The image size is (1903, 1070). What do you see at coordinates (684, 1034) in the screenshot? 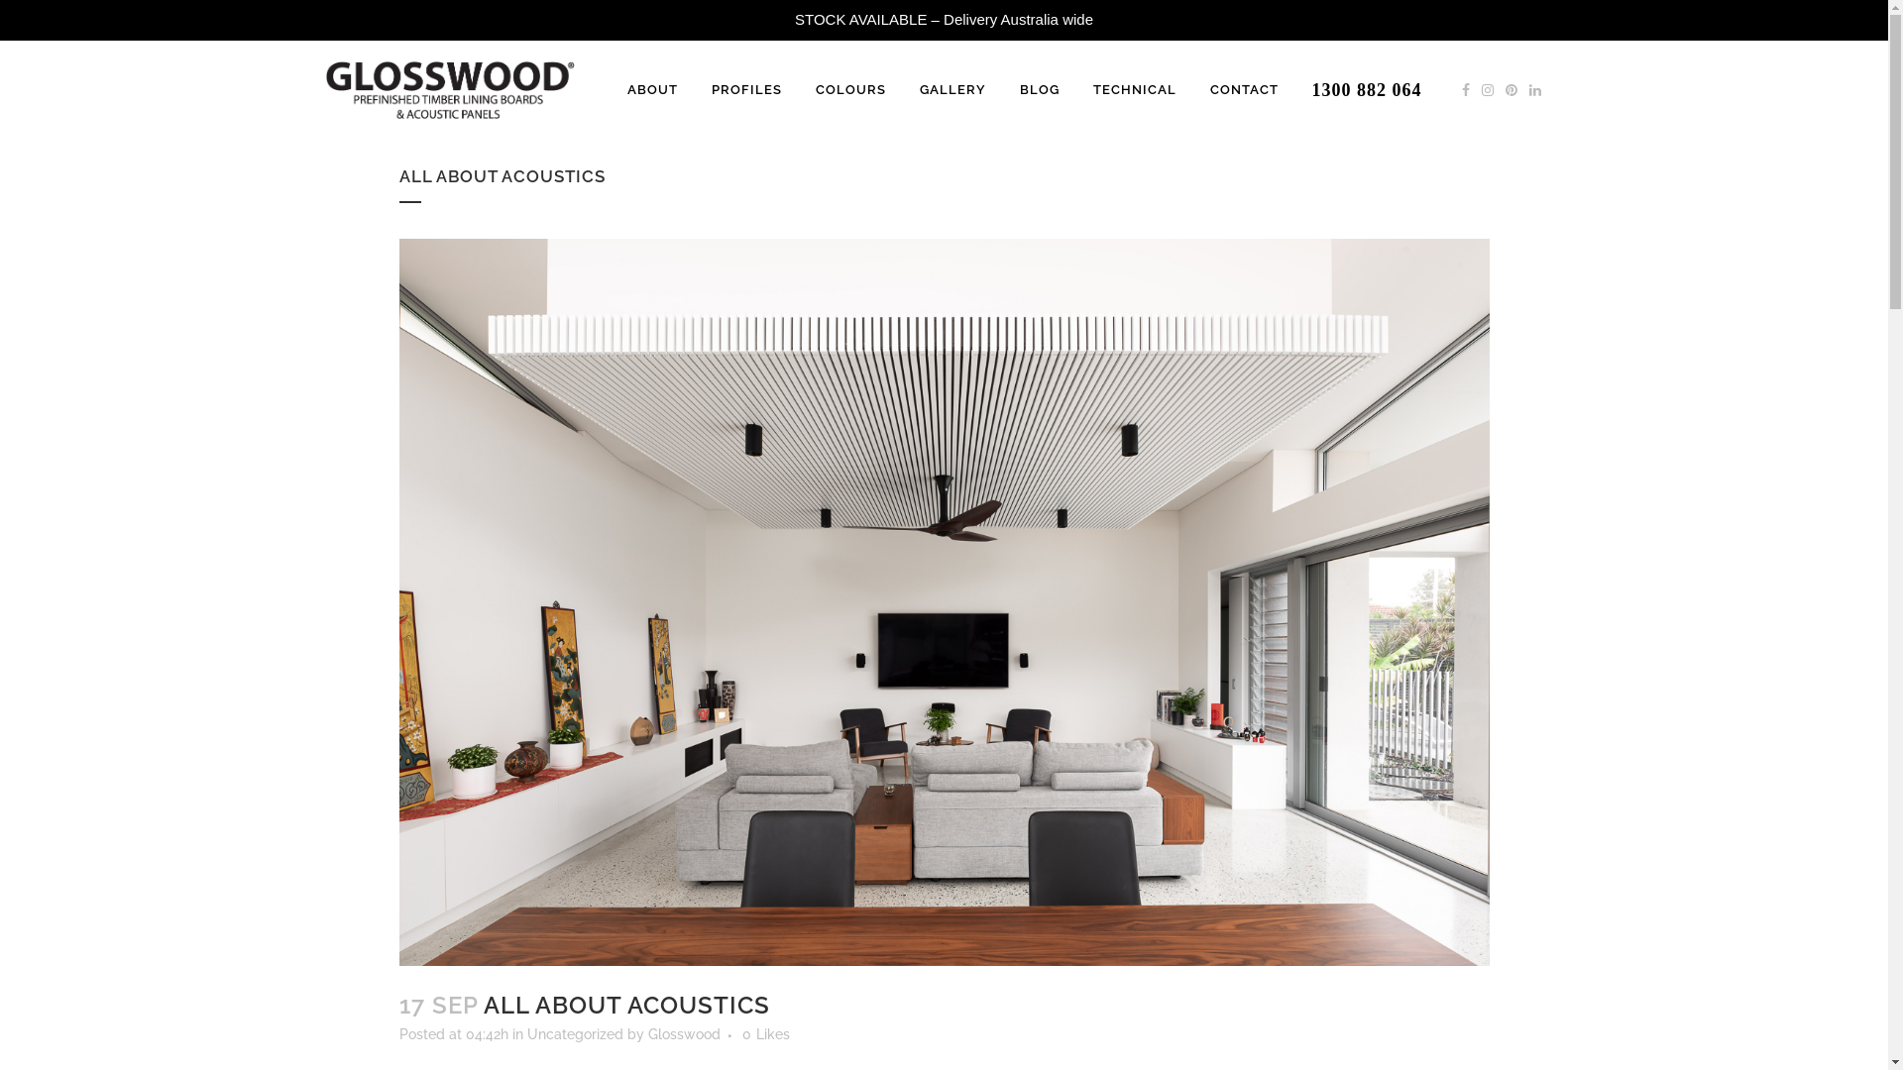
I see `Glosswood` at bounding box center [684, 1034].